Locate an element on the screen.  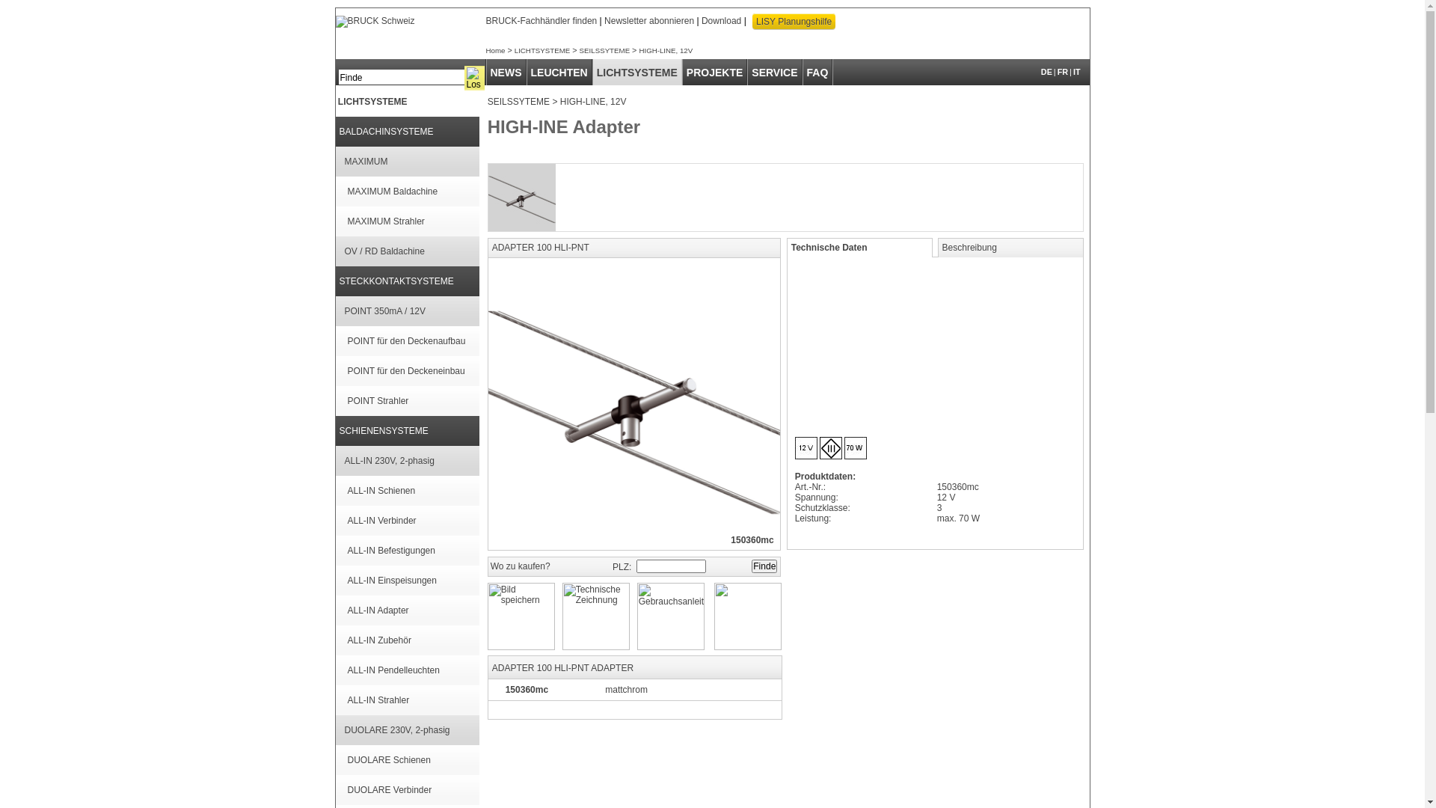
ALL-IN Verbinder is located at coordinates (381, 521).